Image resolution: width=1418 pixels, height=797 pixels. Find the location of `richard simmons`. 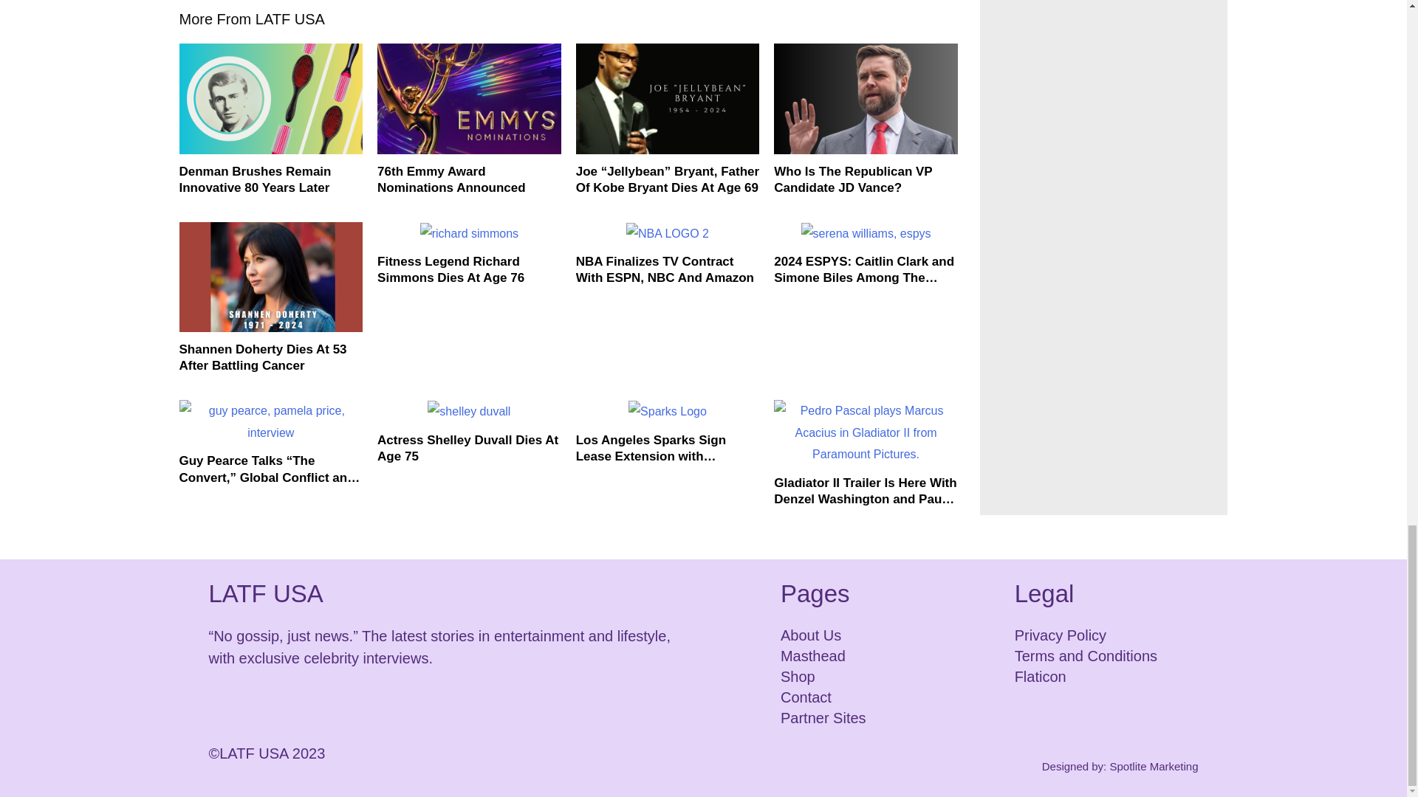

richard simmons is located at coordinates (469, 233).